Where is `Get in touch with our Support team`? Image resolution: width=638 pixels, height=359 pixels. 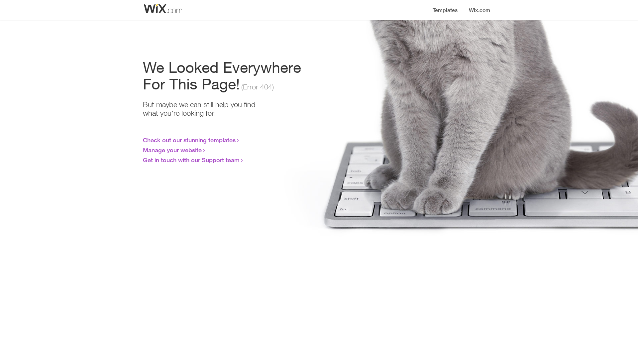
Get in touch with our Support team is located at coordinates (191, 160).